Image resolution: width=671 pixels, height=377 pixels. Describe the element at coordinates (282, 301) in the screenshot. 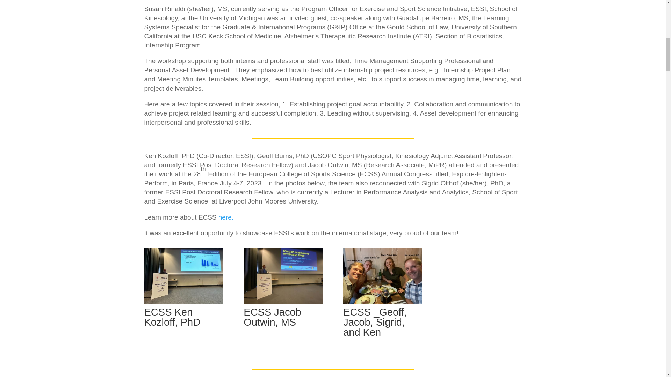

I see `ECSS Jacob Outwin, MS` at that location.